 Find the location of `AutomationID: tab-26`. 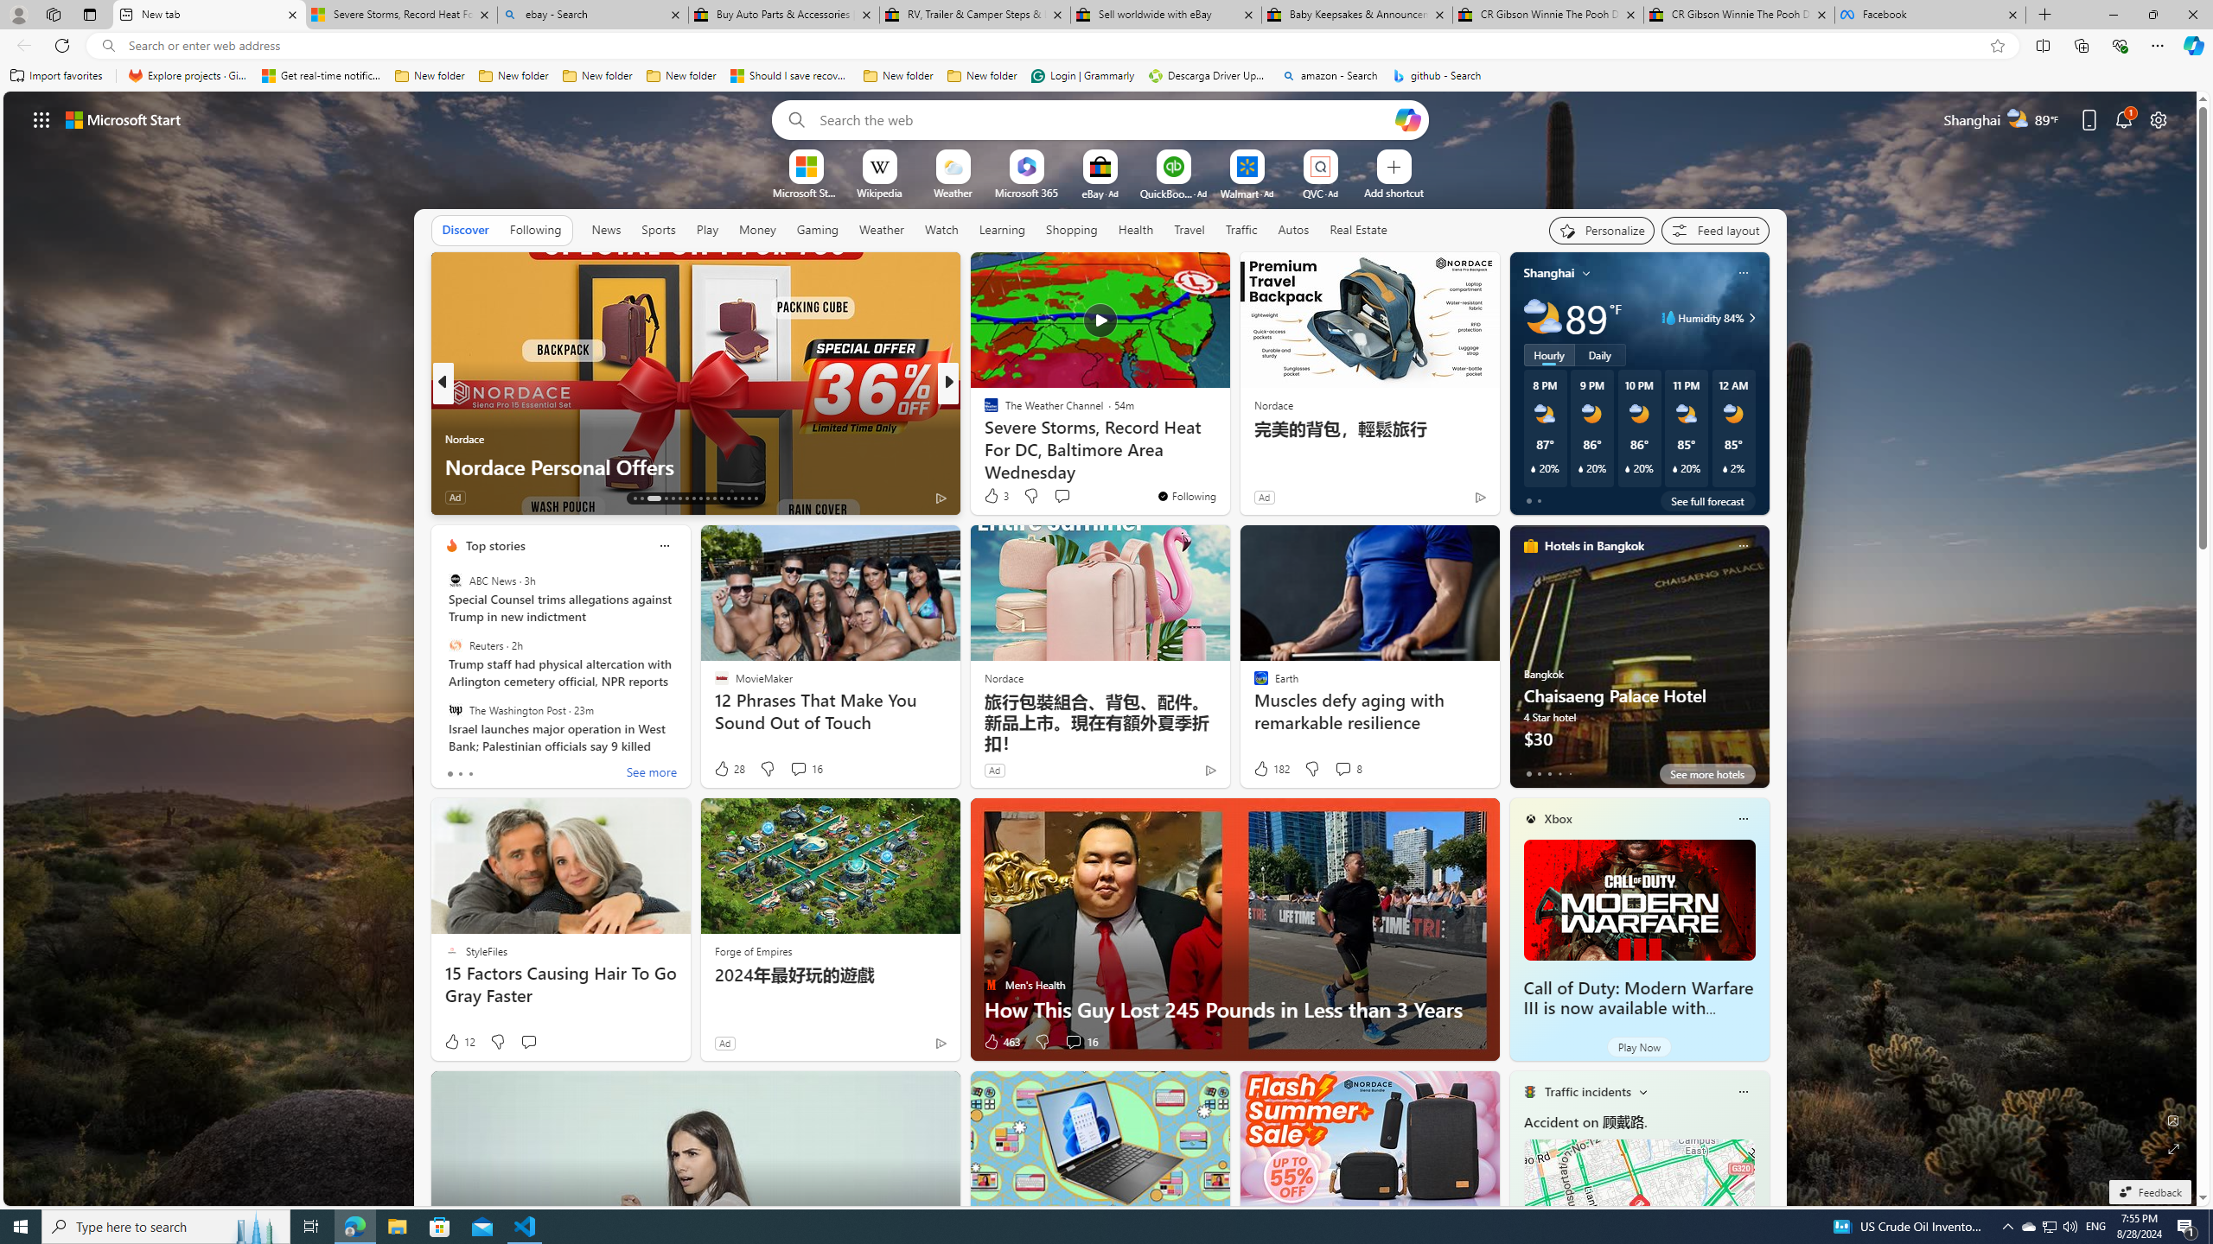

AutomationID: tab-26 is located at coordinates (735, 498).